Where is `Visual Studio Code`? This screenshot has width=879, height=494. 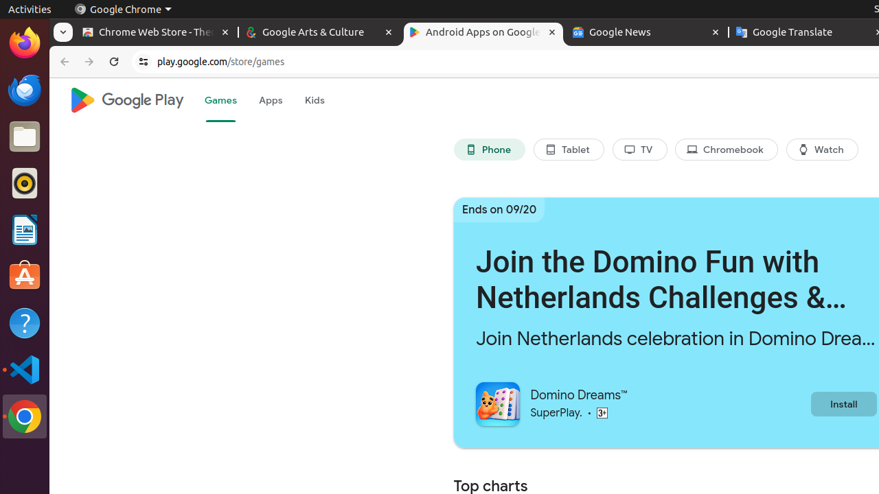
Visual Studio Code is located at coordinates (25, 369).